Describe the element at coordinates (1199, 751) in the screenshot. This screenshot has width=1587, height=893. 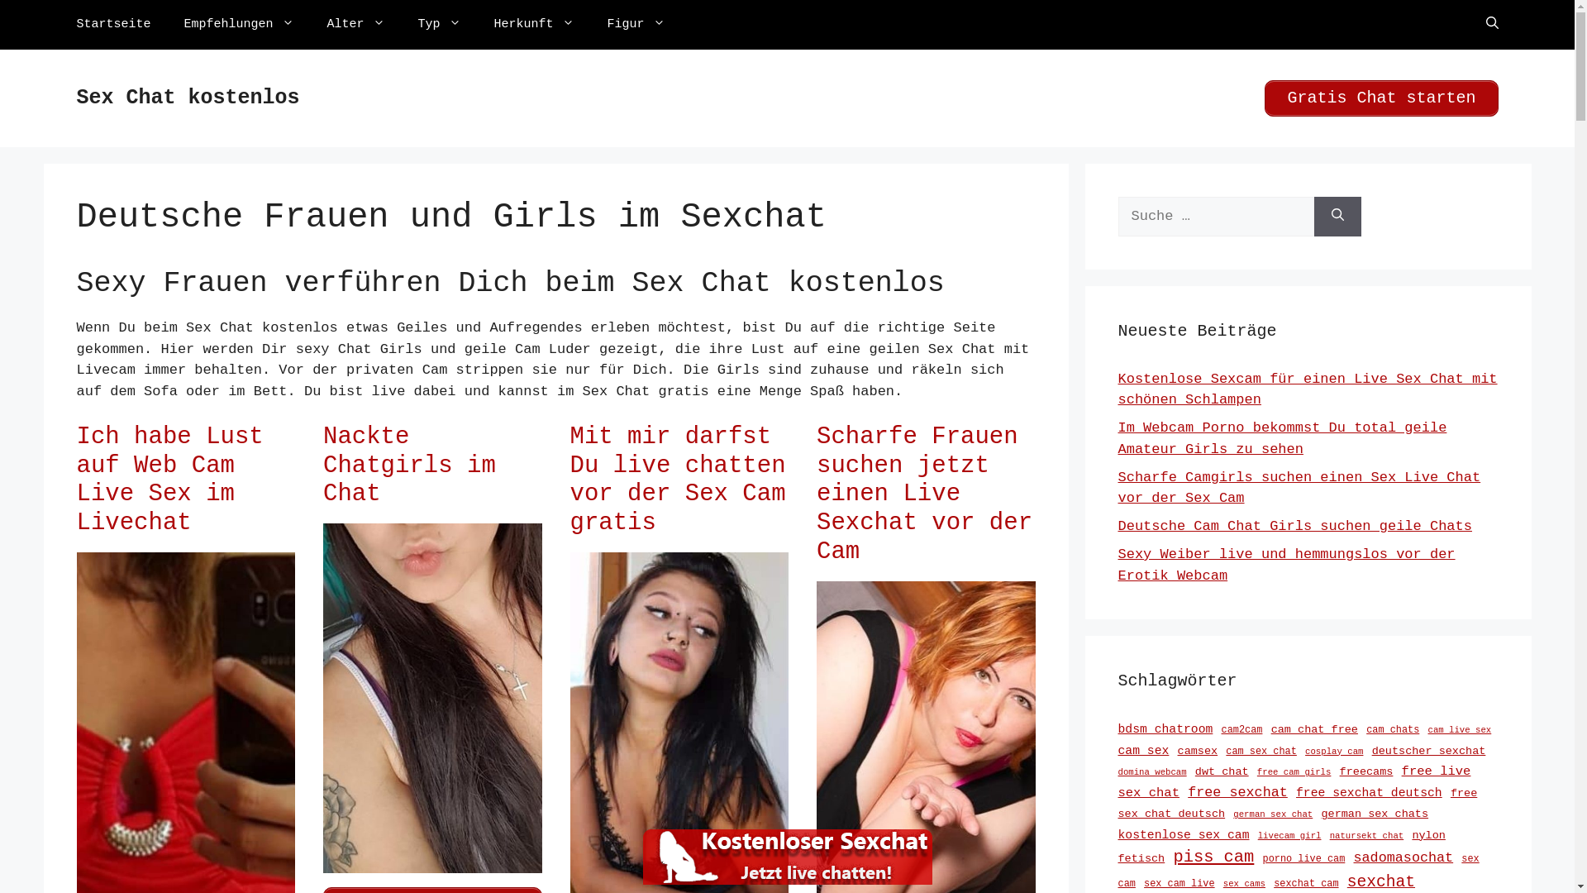
I see `camsex` at that location.